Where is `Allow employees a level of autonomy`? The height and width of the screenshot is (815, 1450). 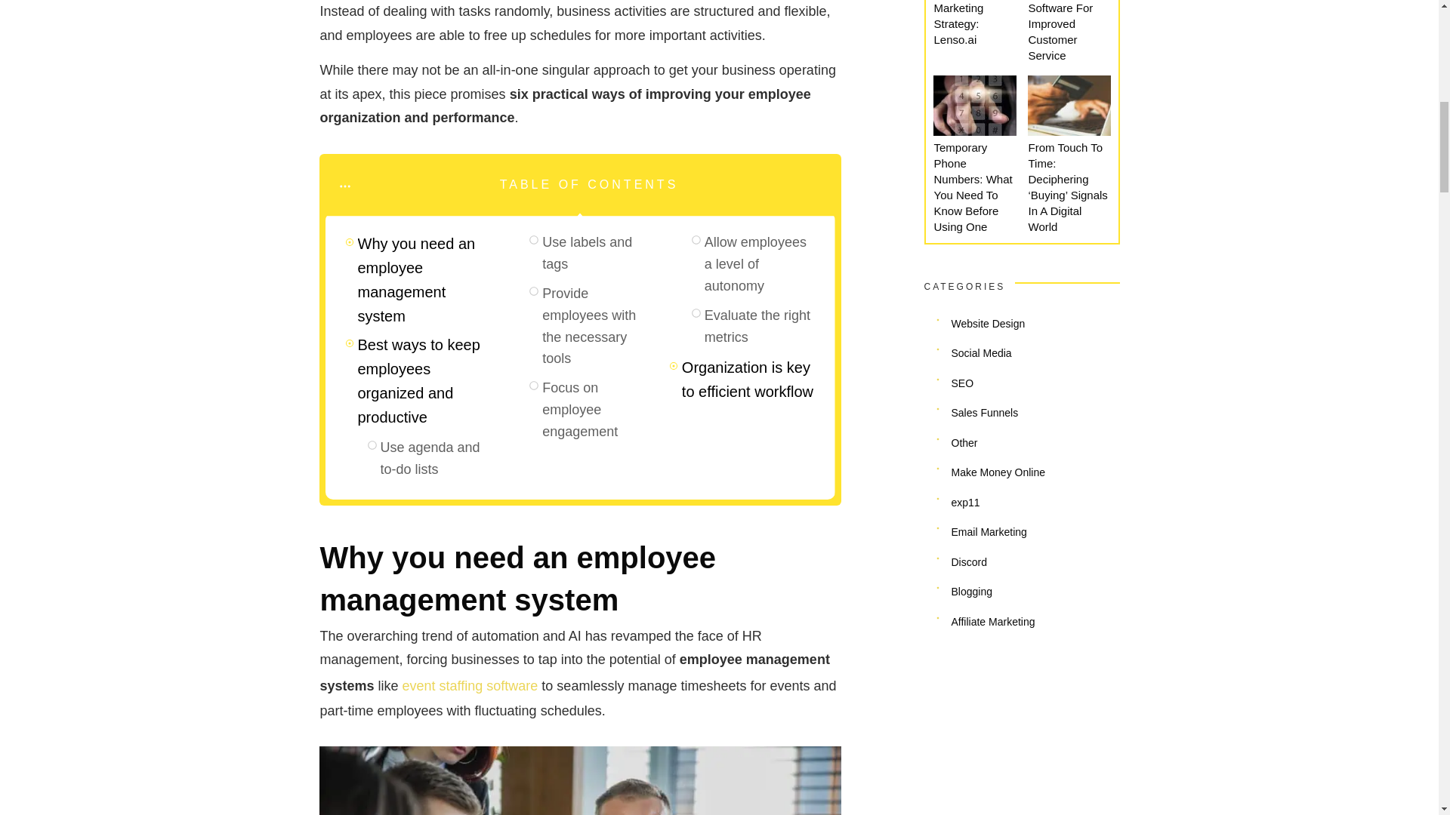
Allow employees a level of autonomy is located at coordinates (760, 264).